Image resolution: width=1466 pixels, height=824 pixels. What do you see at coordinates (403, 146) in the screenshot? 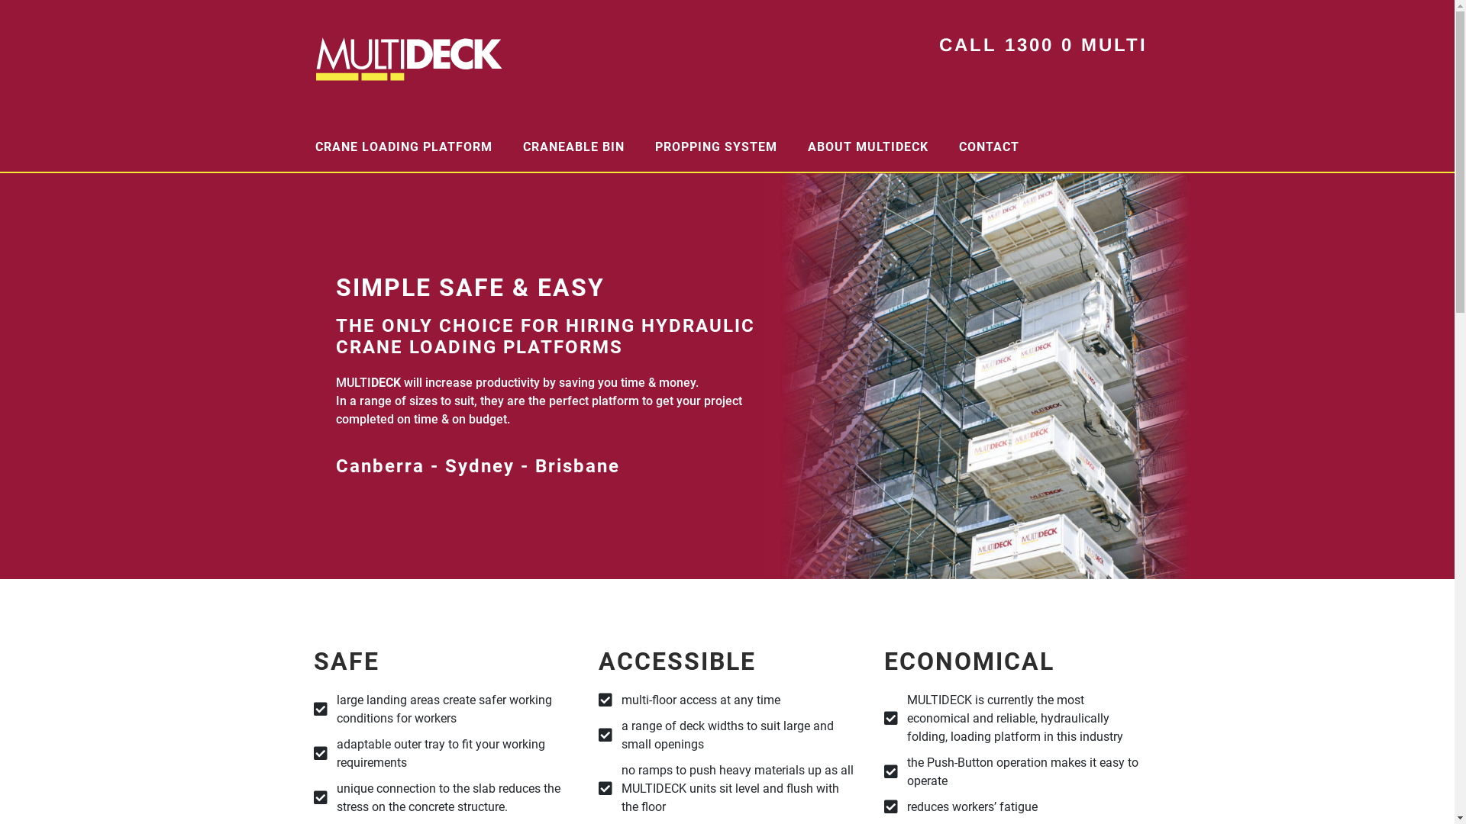
I see `CRANE LOADING PLATFORM` at bounding box center [403, 146].